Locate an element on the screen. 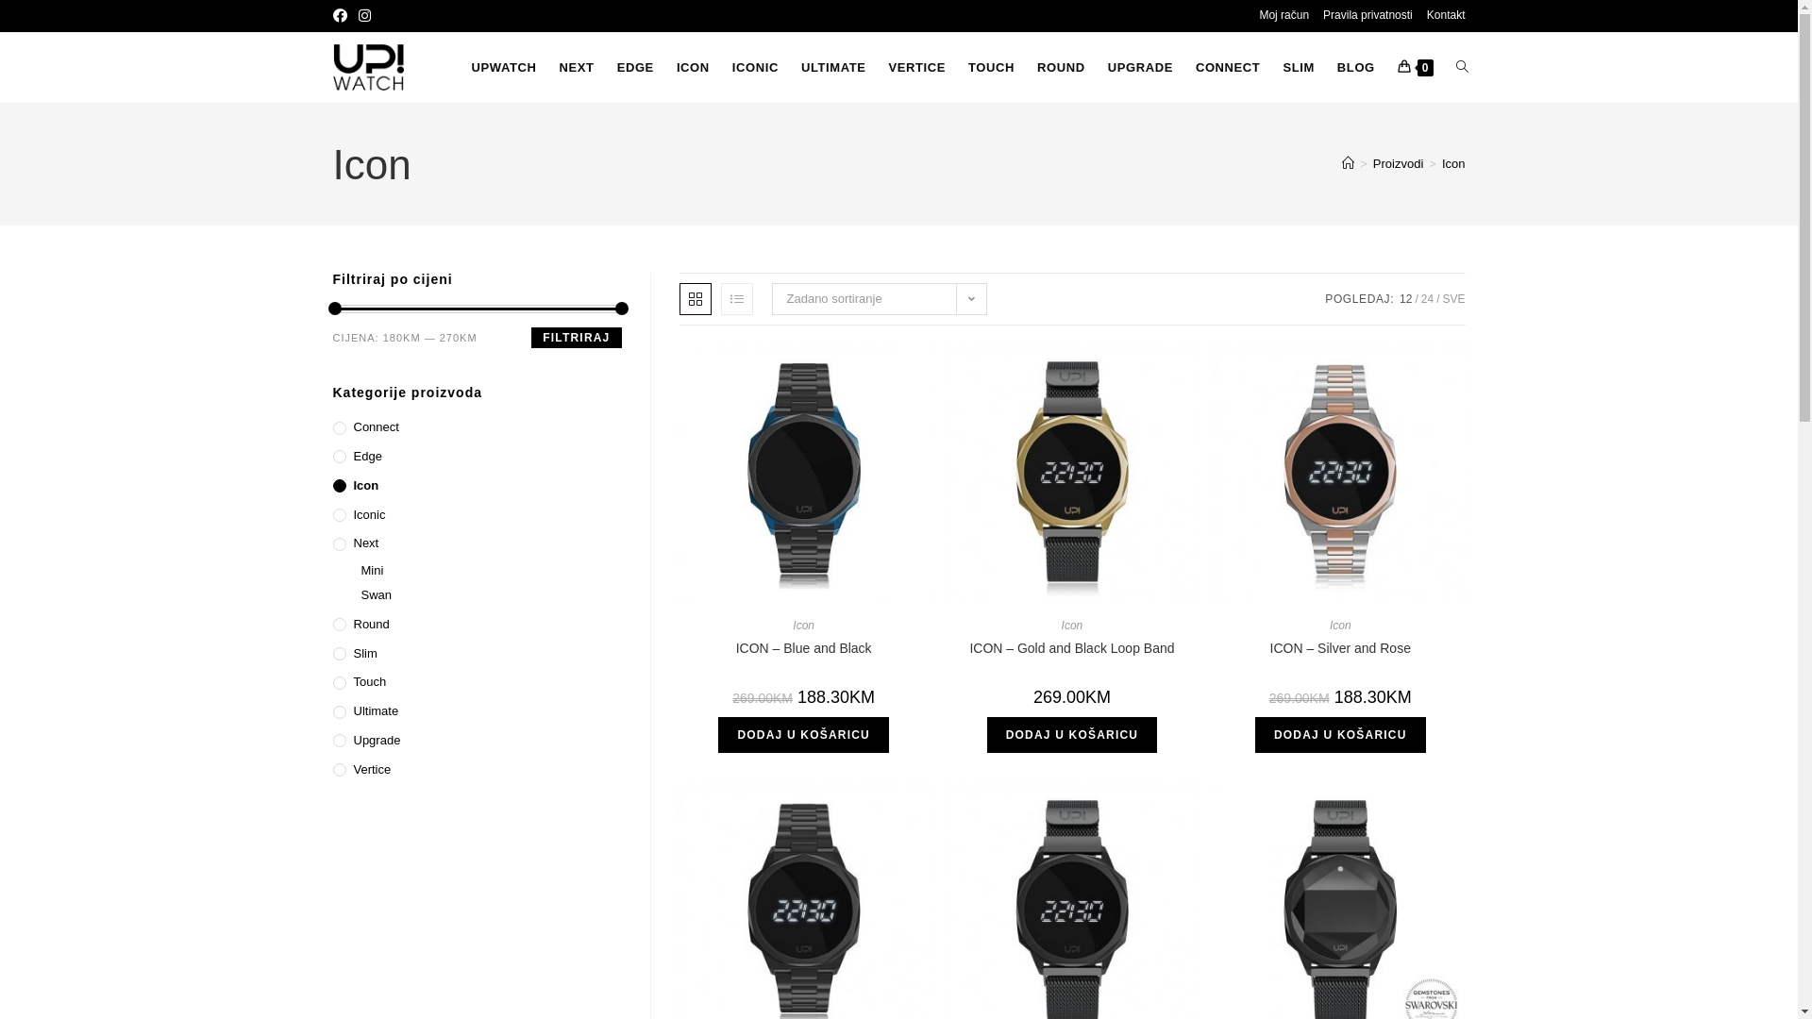  ICON is located at coordinates (693, 68).